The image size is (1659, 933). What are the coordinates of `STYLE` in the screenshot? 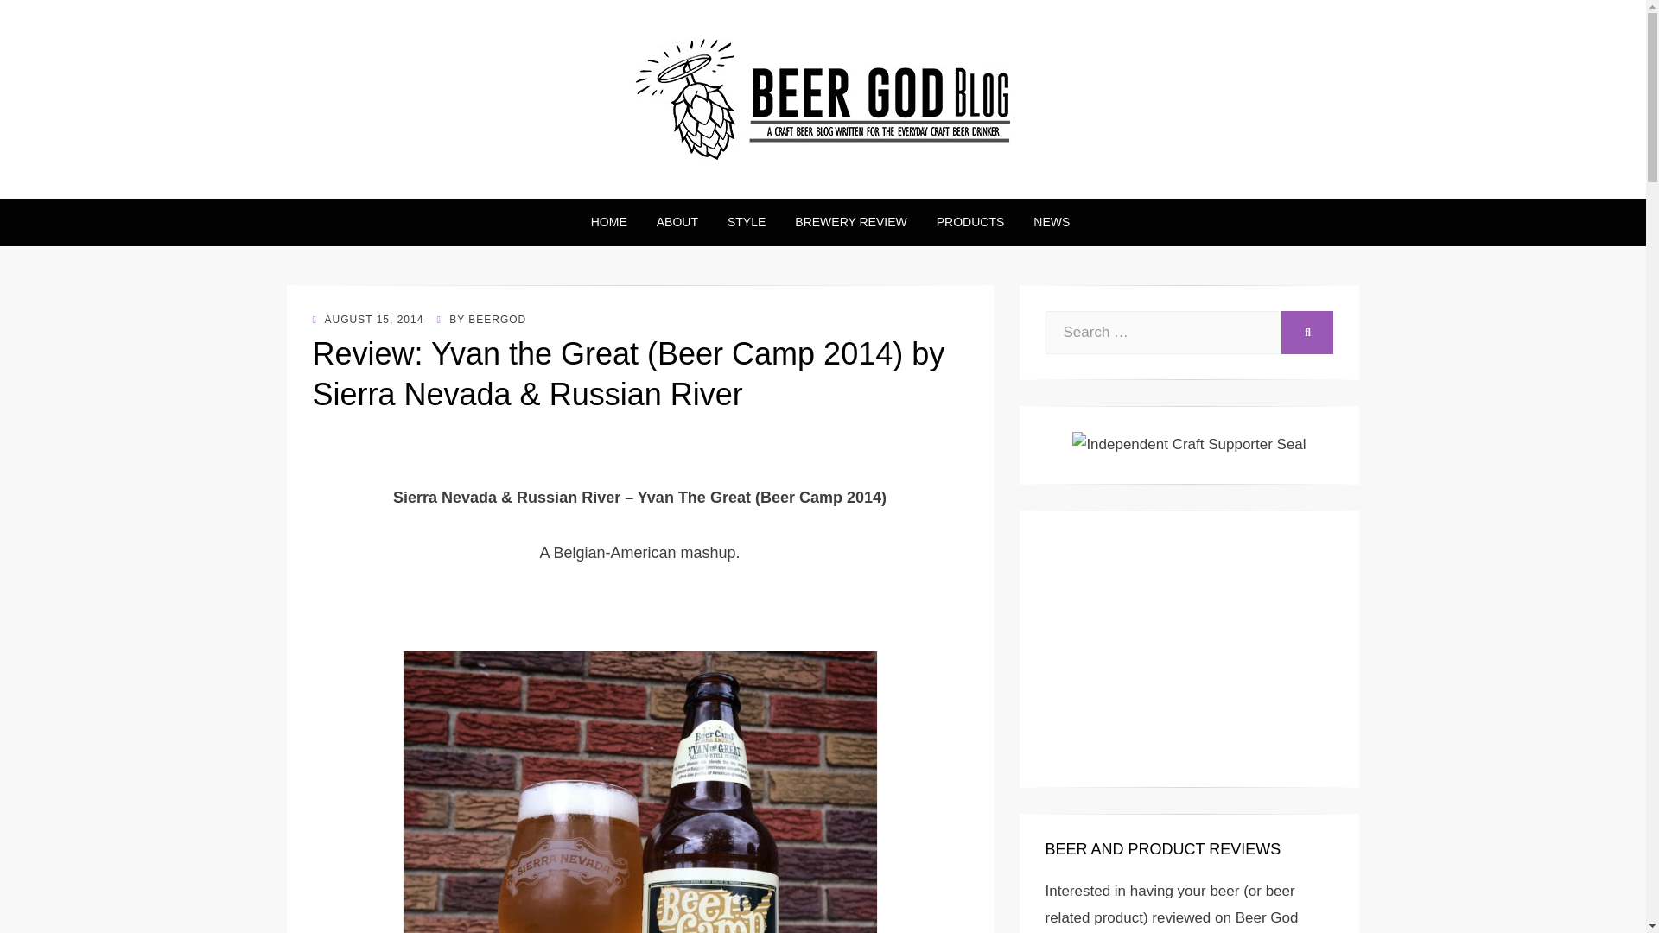 It's located at (747, 223).